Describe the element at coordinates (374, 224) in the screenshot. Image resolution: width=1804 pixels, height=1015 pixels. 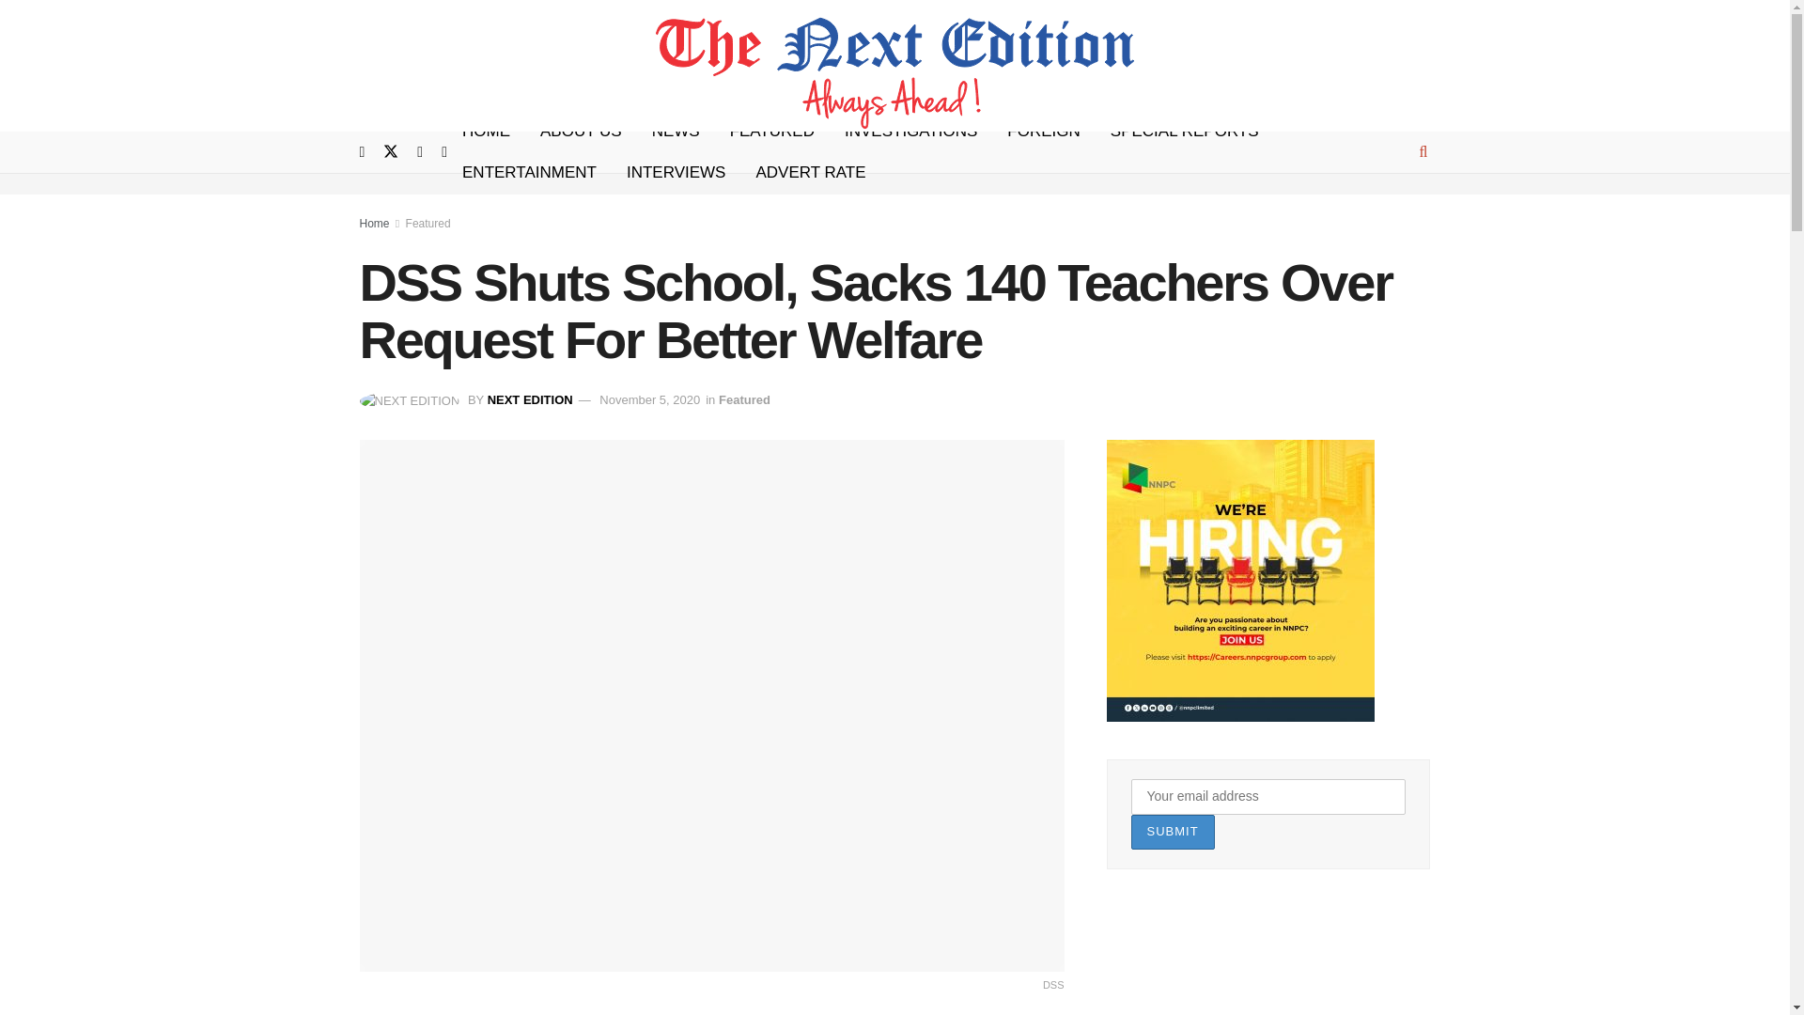
I see `Home` at that location.